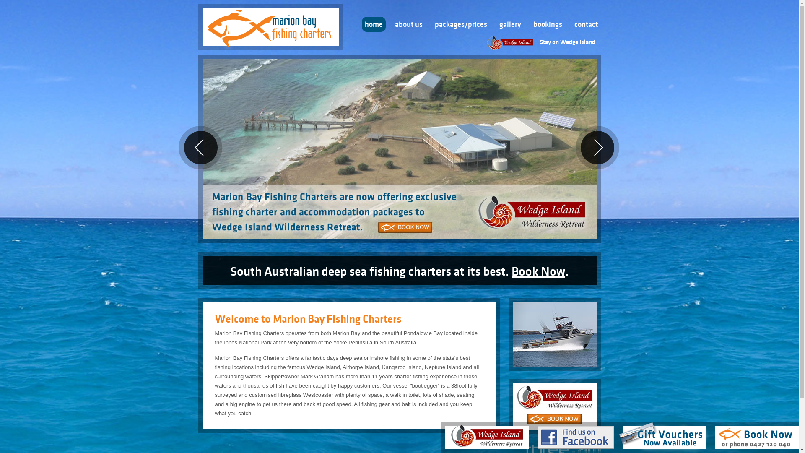 Image resolution: width=805 pixels, height=453 pixels. Describe the element at coordinates (461, 24) in the screenshot. I see `packages/prices` at that location.